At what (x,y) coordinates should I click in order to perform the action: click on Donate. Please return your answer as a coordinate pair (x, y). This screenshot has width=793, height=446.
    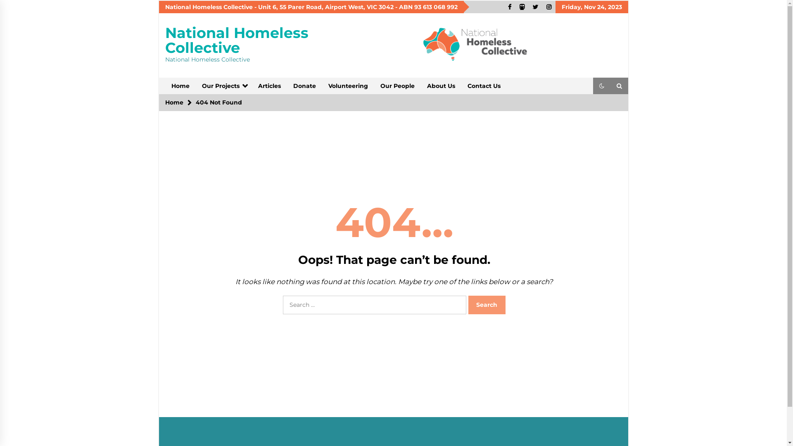
    Looking at the image, I should click on (304, 86).